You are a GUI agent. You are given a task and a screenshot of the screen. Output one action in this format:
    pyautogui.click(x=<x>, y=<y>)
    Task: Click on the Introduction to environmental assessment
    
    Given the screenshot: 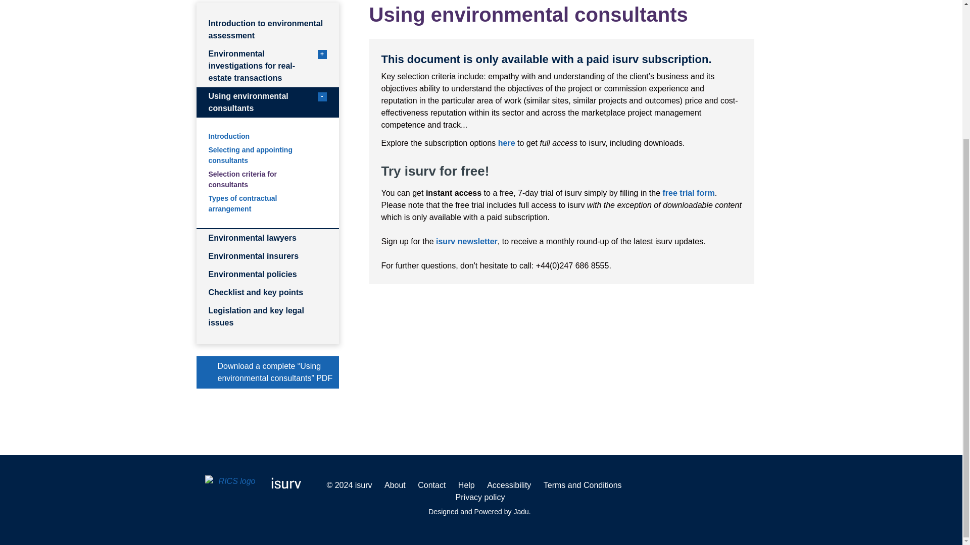 What is the action you would take?
    pyautogui.click(x=267, y=102)
    